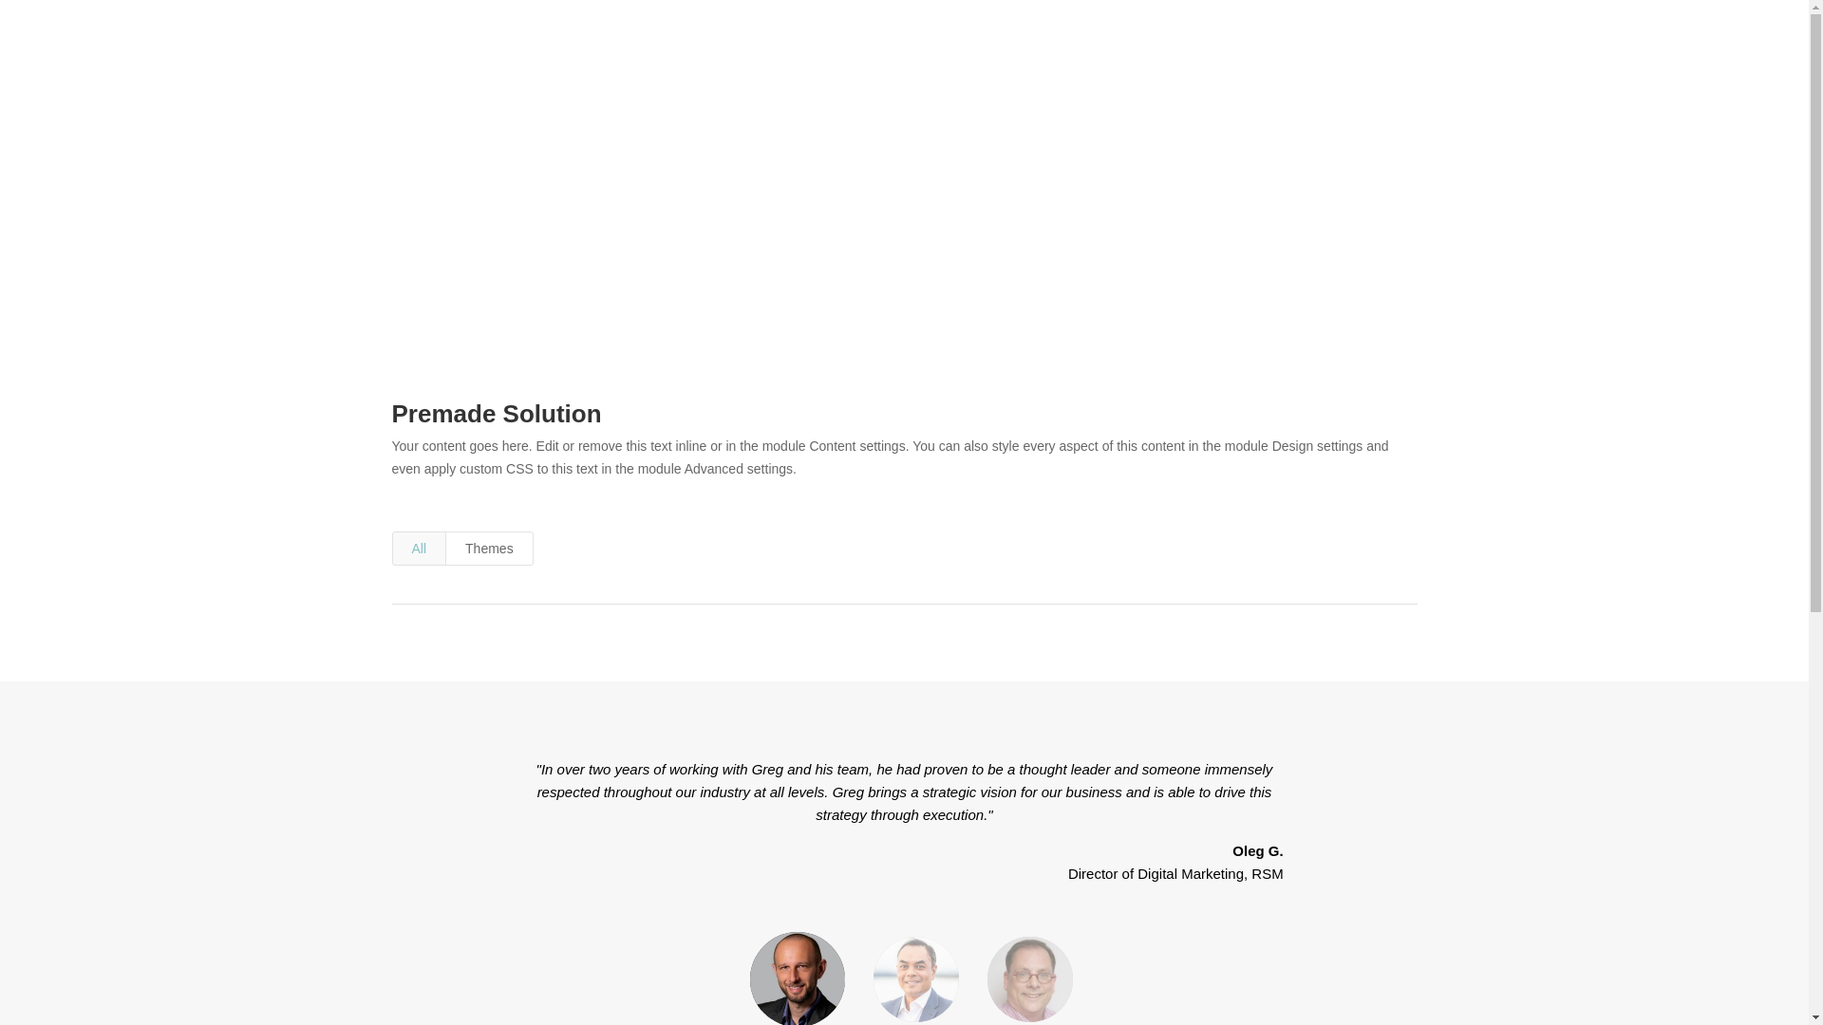 The image size is (1823, 1025). I want to click on About, so click(1050, 53).